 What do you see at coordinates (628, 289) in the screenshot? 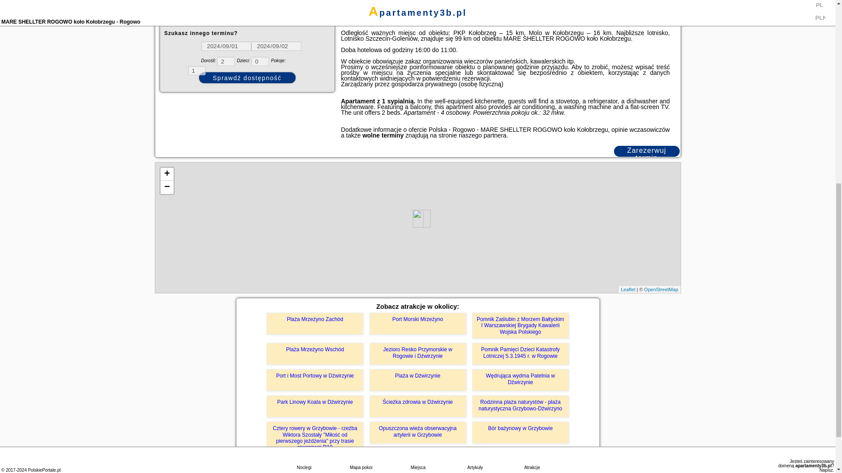
I see `Leaflet` at bounding box center [628, 289].